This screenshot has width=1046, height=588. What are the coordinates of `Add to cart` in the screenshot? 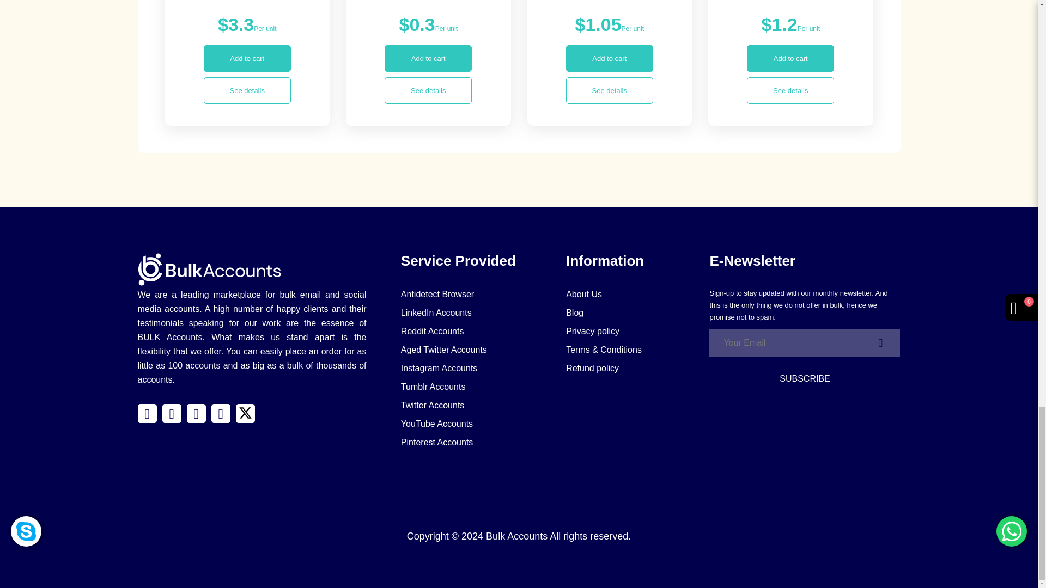 It's located at (790, 58).